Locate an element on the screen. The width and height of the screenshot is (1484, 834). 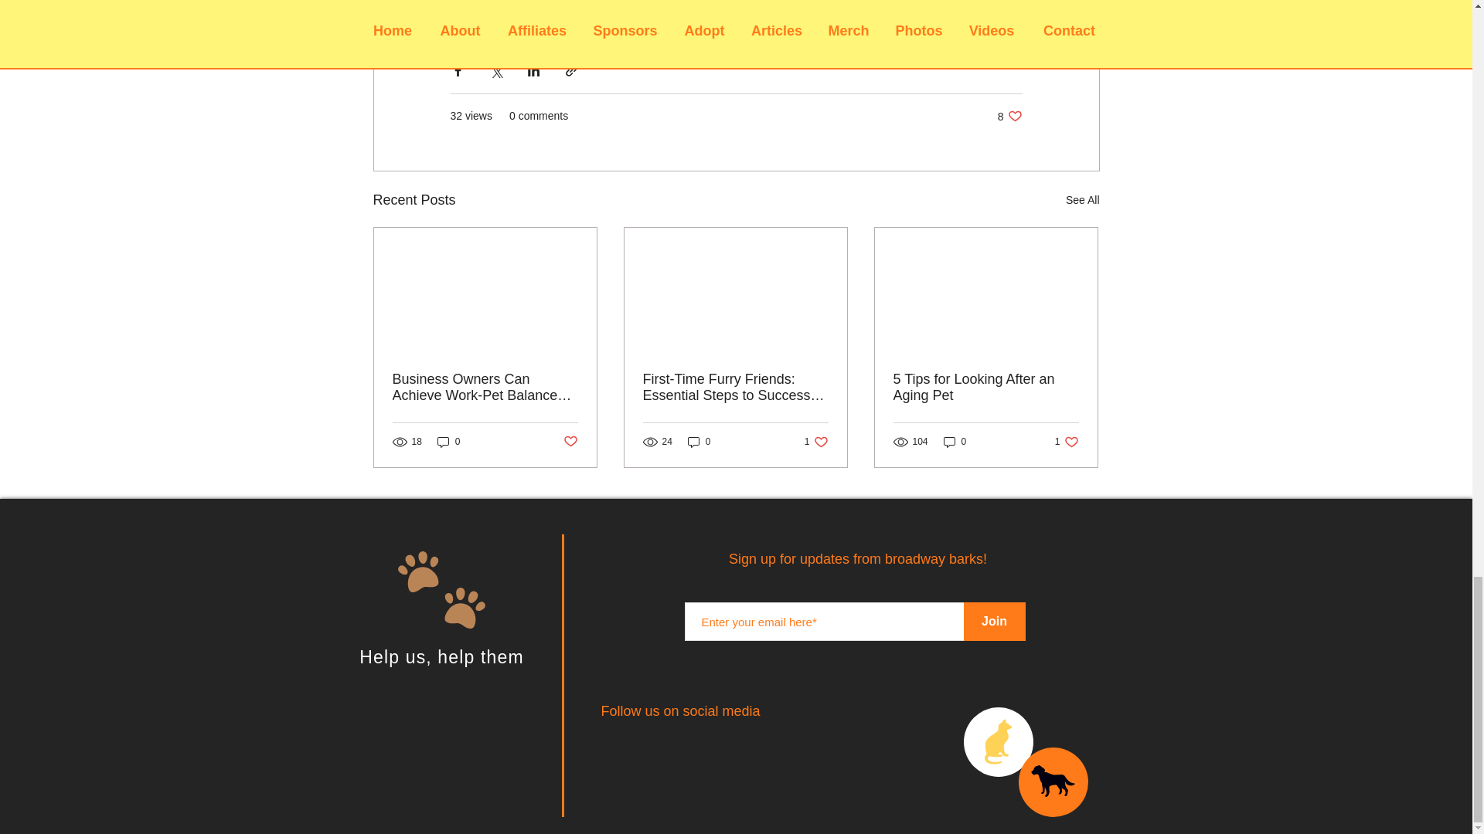
Donate Here is located at coordinates (488, 1).